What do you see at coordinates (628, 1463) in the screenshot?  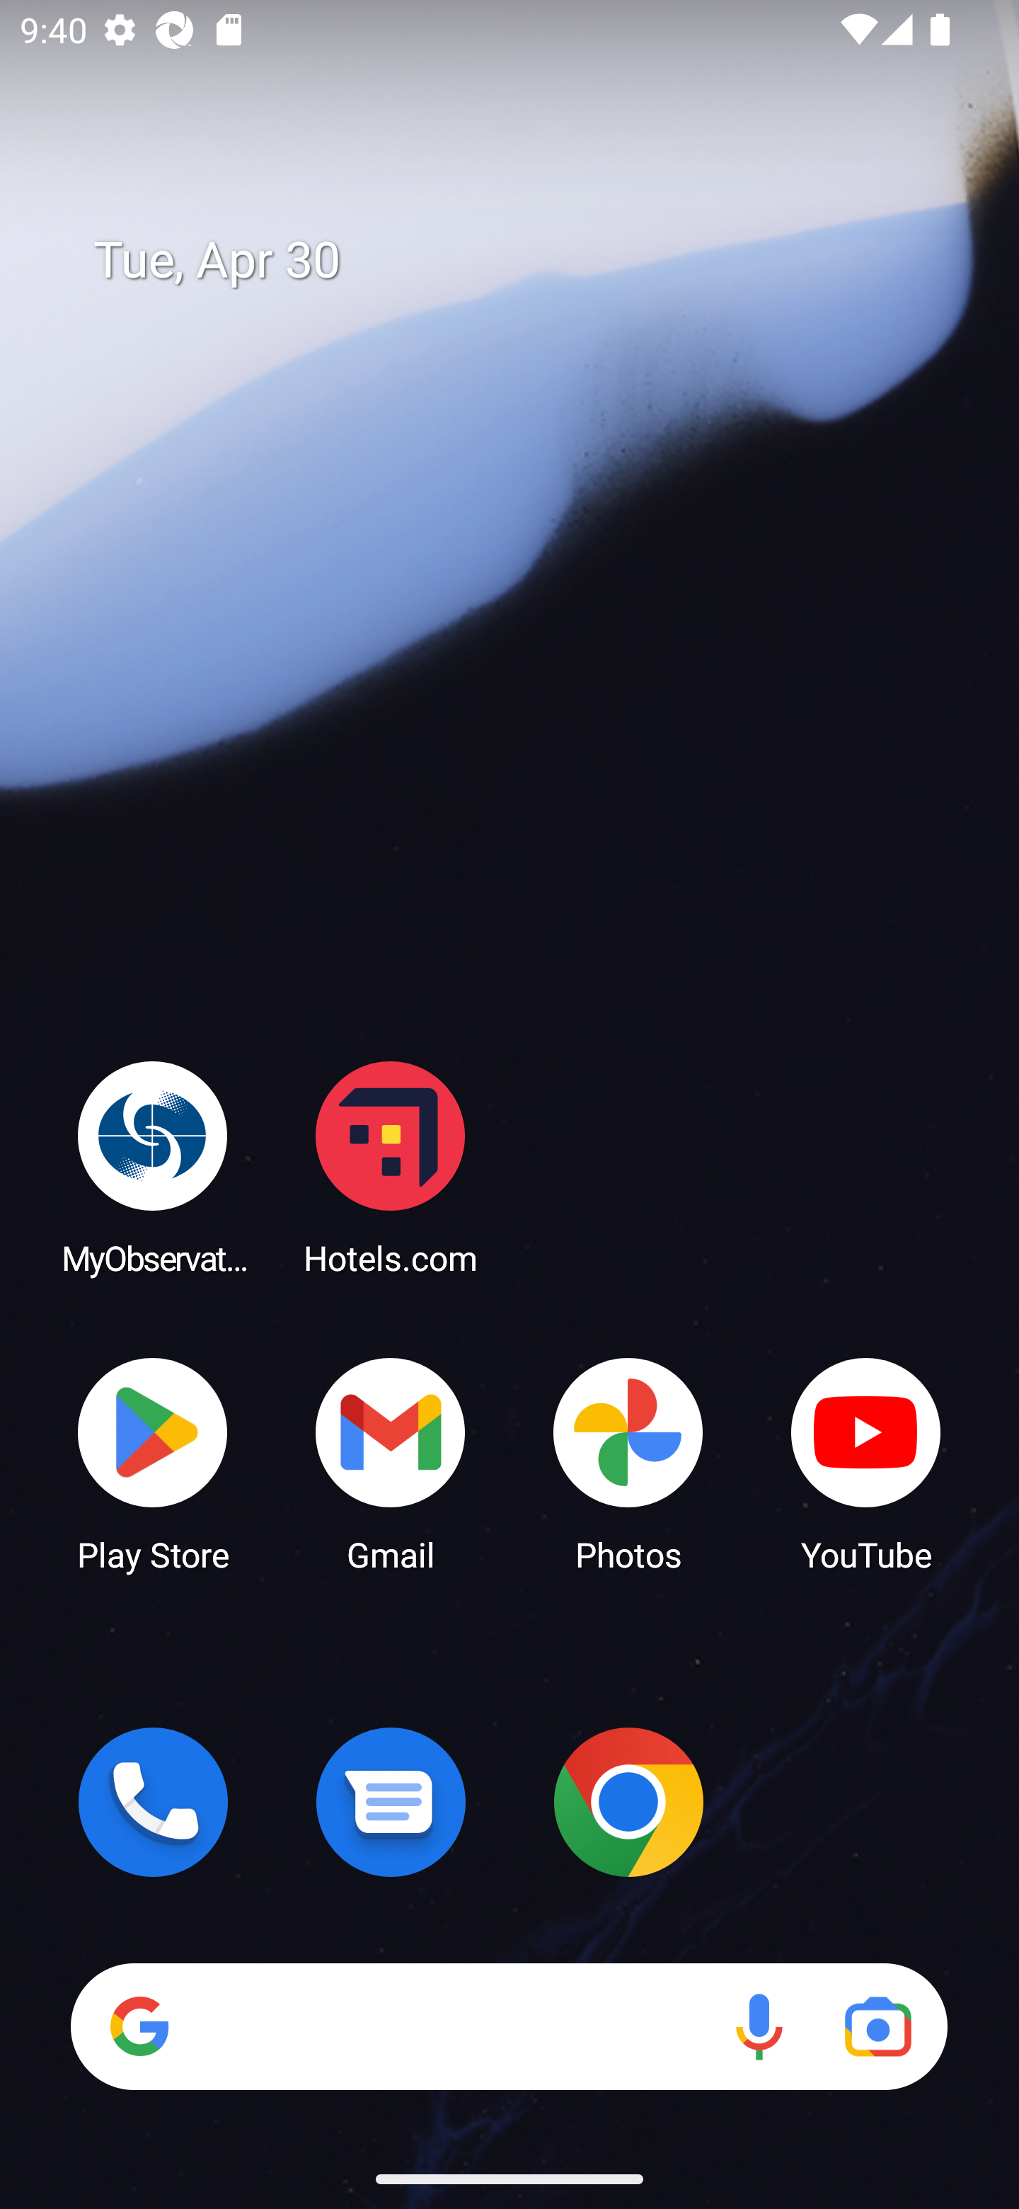 I see `Photos` at bounding box center [628, 1463].